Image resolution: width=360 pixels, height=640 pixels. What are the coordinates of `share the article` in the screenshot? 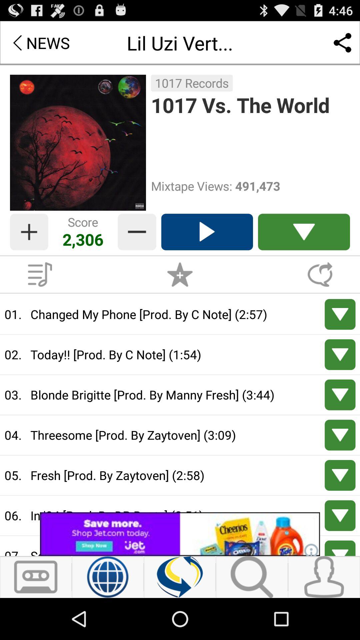 It's located at (180, 534).